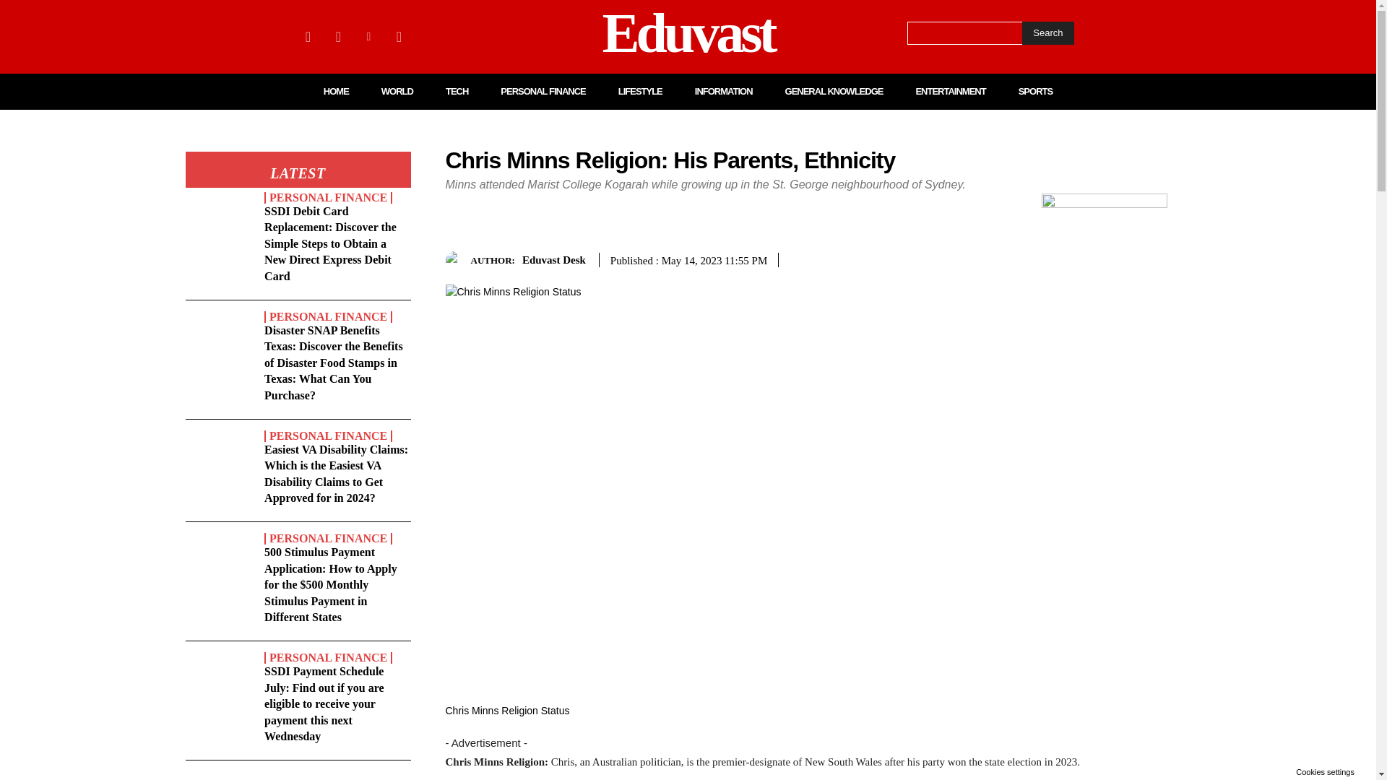 The height and width of the screenshot is (780, 1387). What do you see at coordinates (328, 197) in the screenshot?
I see `PERSONAL FINANCE` at bounding box center [328, 197].